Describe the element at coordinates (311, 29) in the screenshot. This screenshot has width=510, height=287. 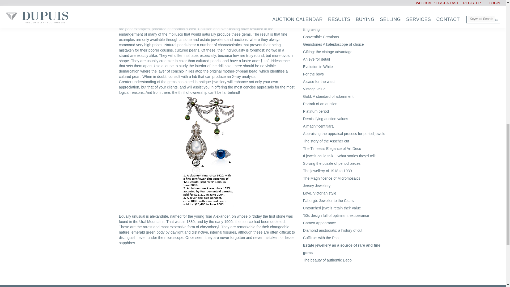
I see `Engraving` at that location.